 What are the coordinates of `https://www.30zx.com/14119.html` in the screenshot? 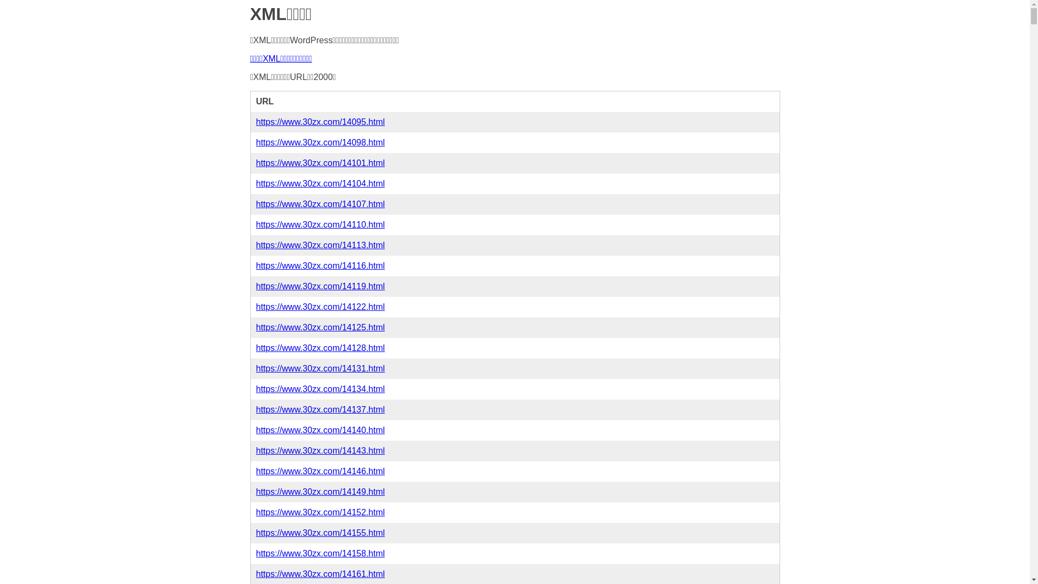 It's located at (321, 287).